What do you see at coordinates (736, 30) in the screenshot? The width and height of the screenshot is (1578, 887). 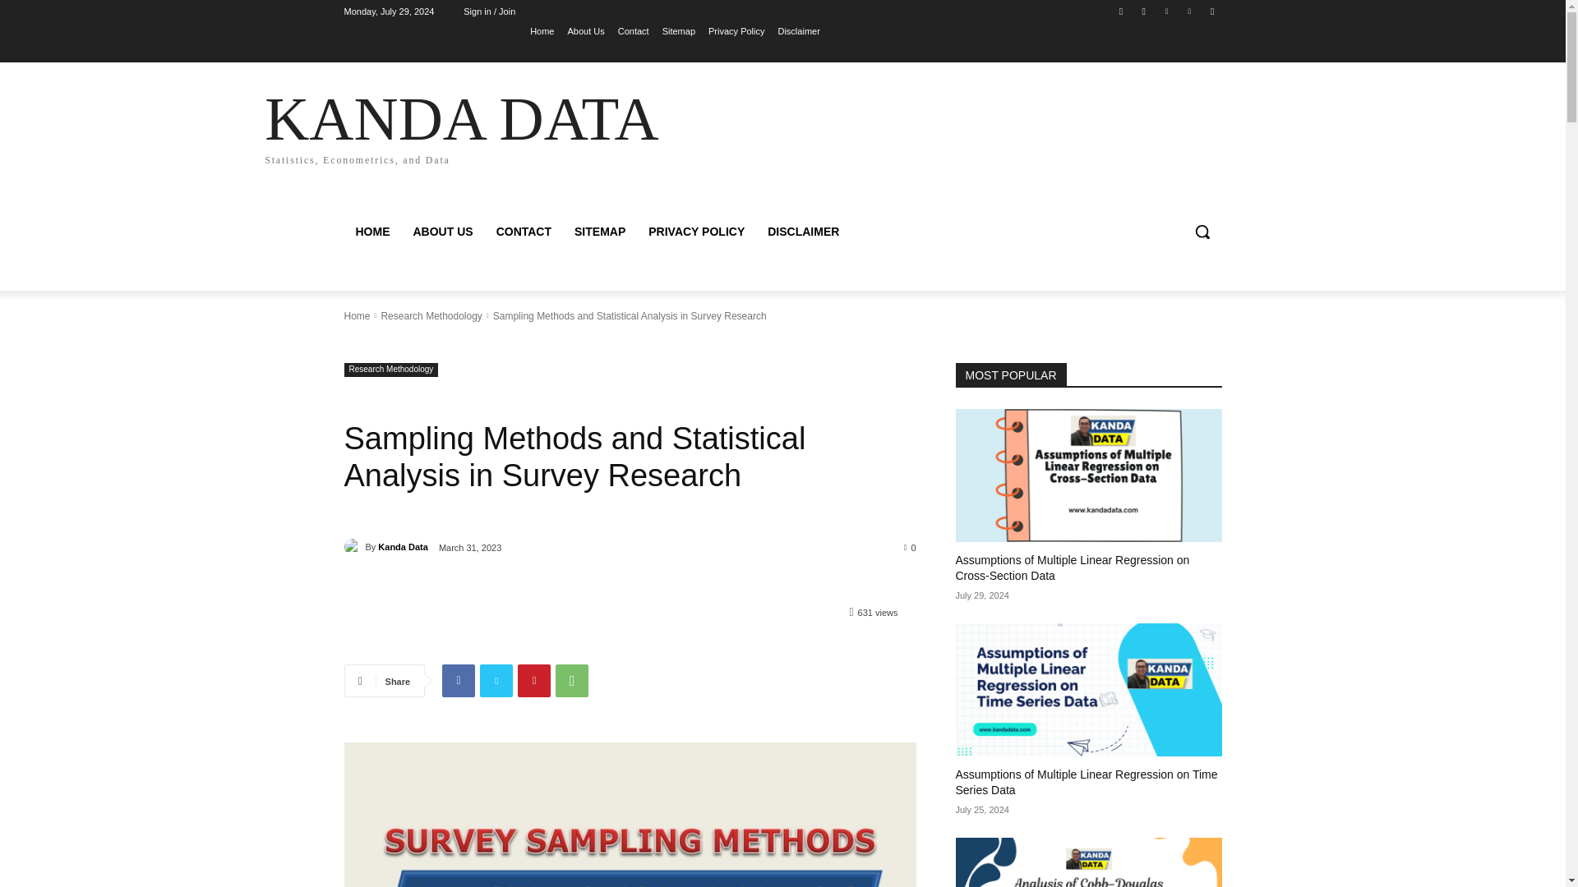 I see `Privacy Policy` at bounding box center [736, 30].